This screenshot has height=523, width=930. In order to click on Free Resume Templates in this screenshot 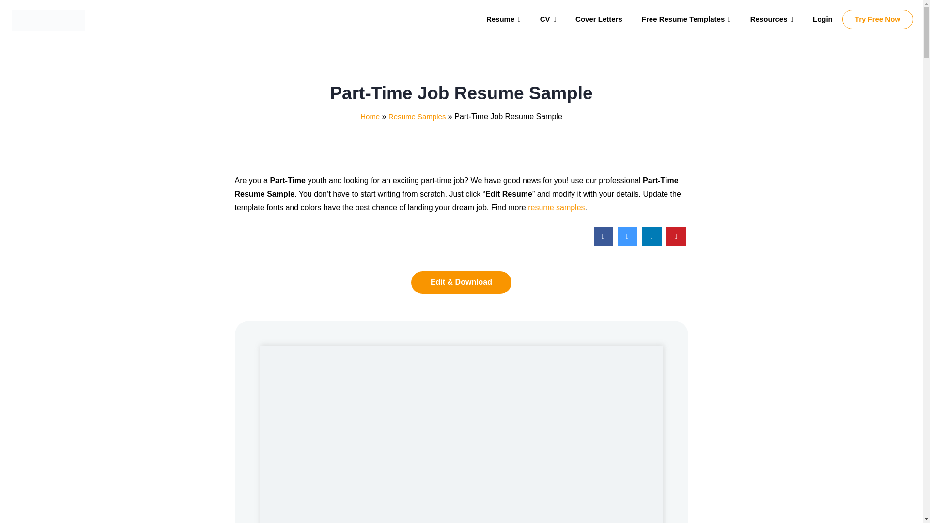, I will do `click(686, 19)`.